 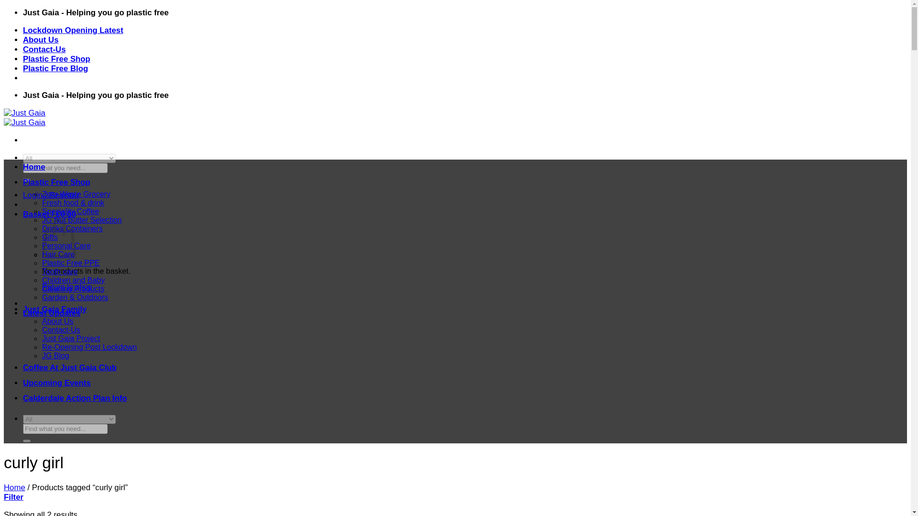 What do you see at coordinates (73, 280) in the screenshot?
I see `Children and Baby` at bounding box center [73, 280].